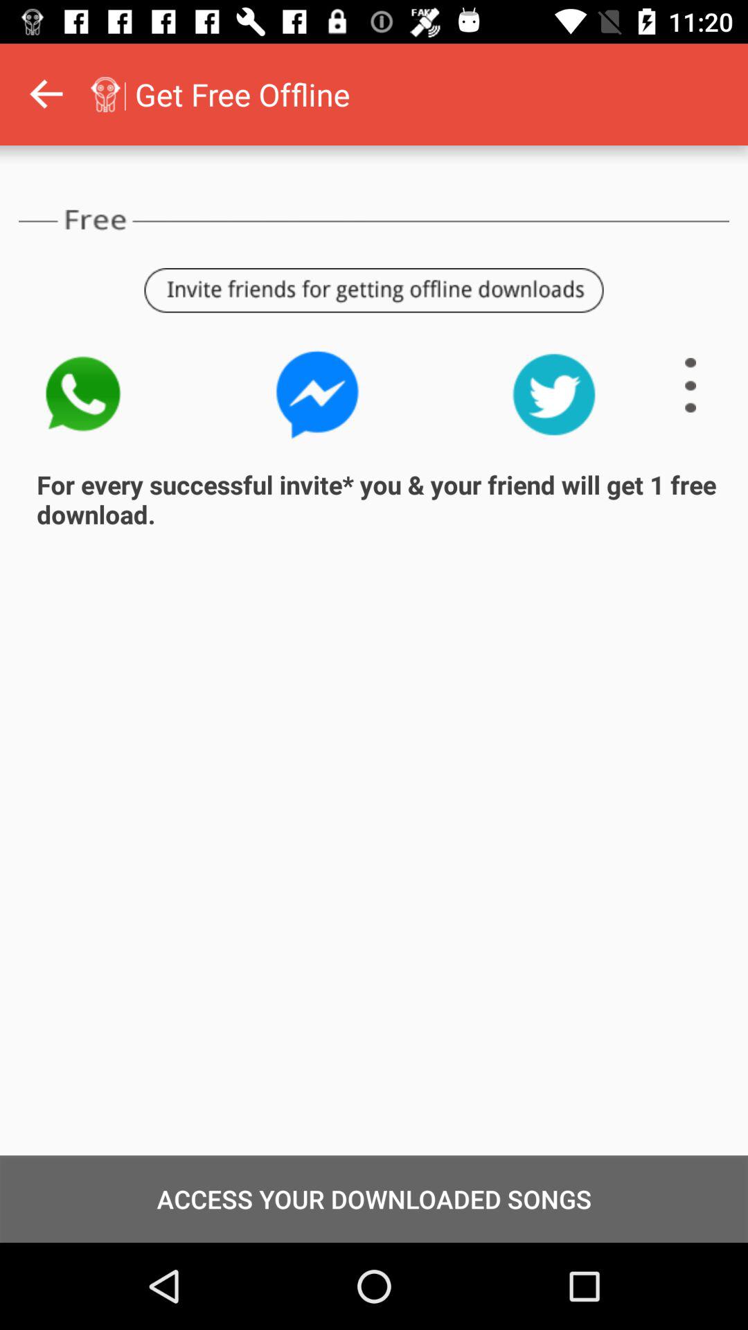 Image resolution: width=748 pixels, height=1330 pixels. What do you see at coordinates (554, 395) in the screenshot?
I see `share on twitter` at bounding box center [554, 395].